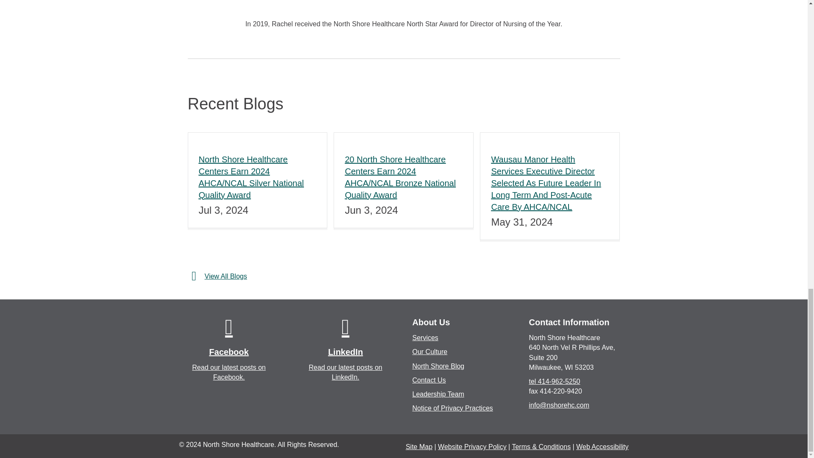 The image size is (814, 458). What do you see at coordinates (602, 447) in the screenshot?
I see `Web Accessibility` at bounding box center [602, 447].